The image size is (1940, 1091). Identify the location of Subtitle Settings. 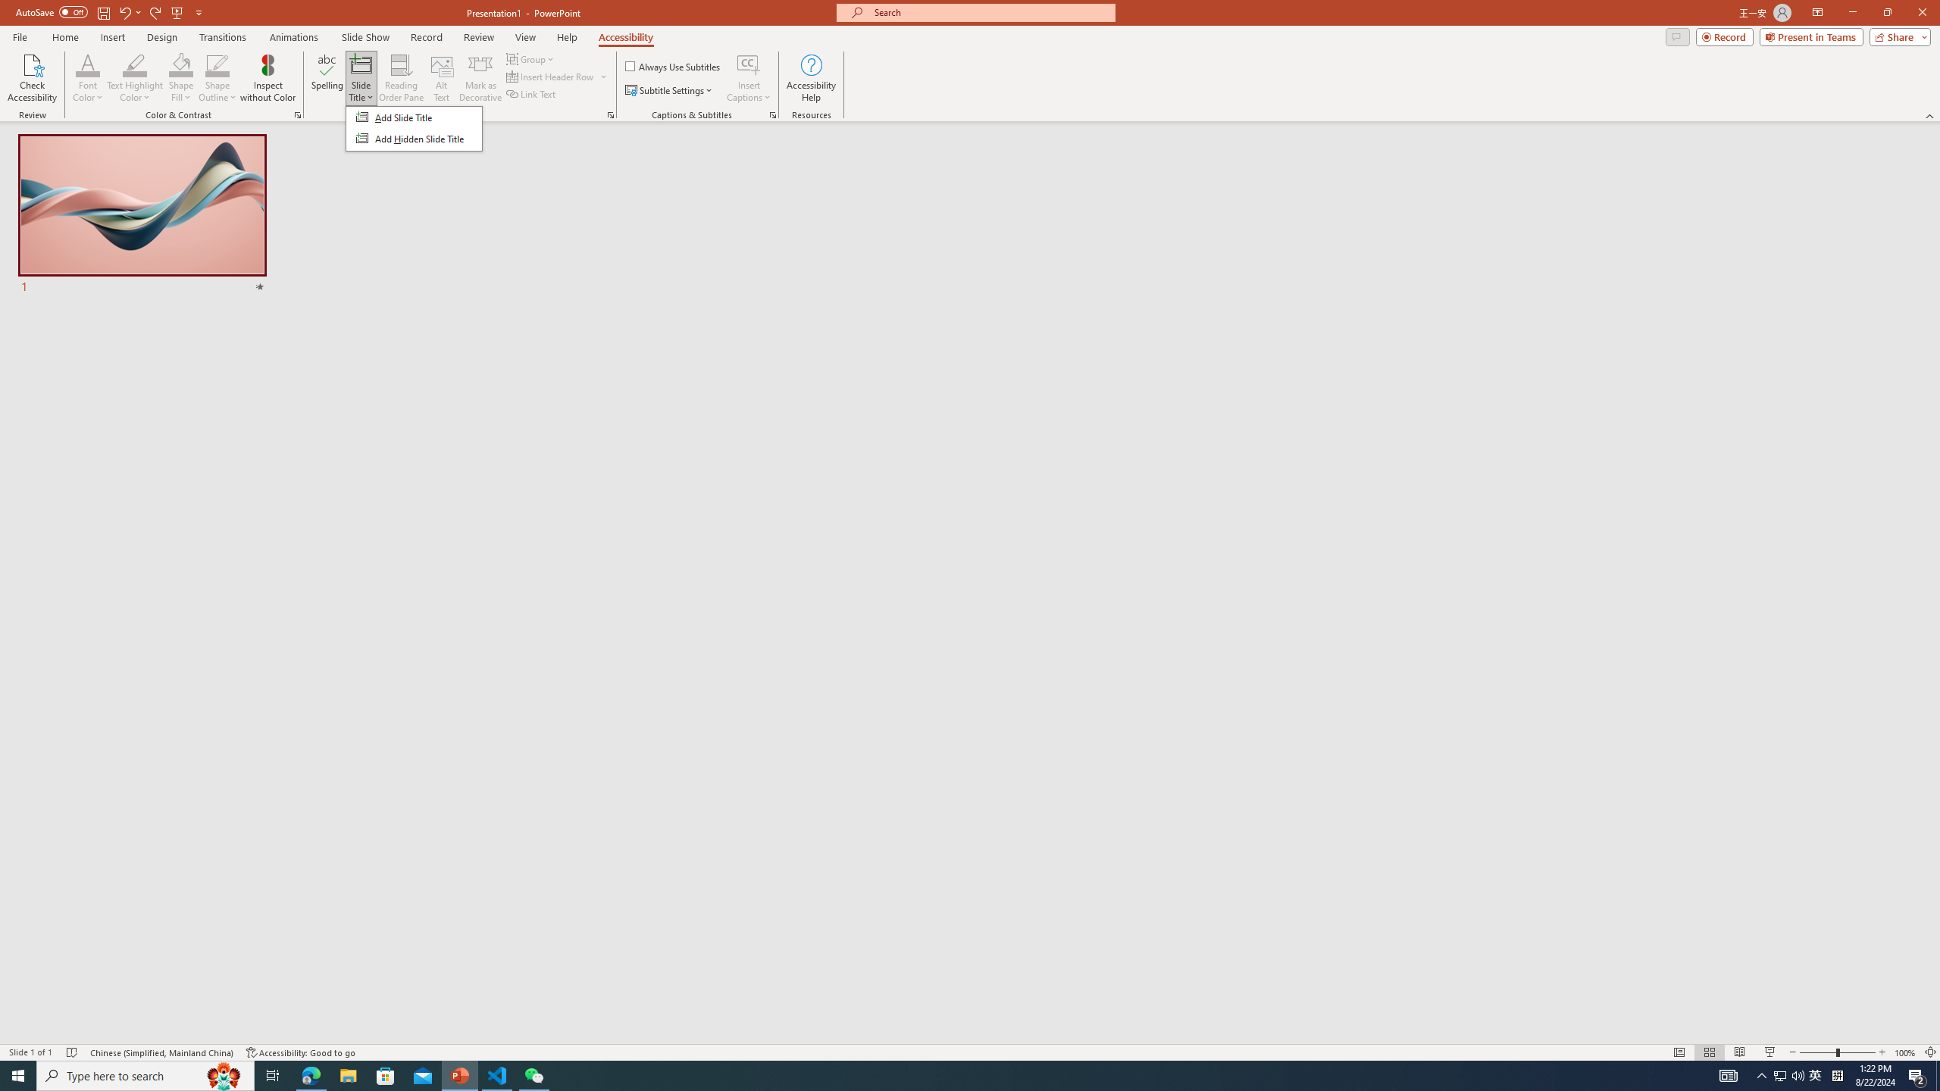
(670, 91).